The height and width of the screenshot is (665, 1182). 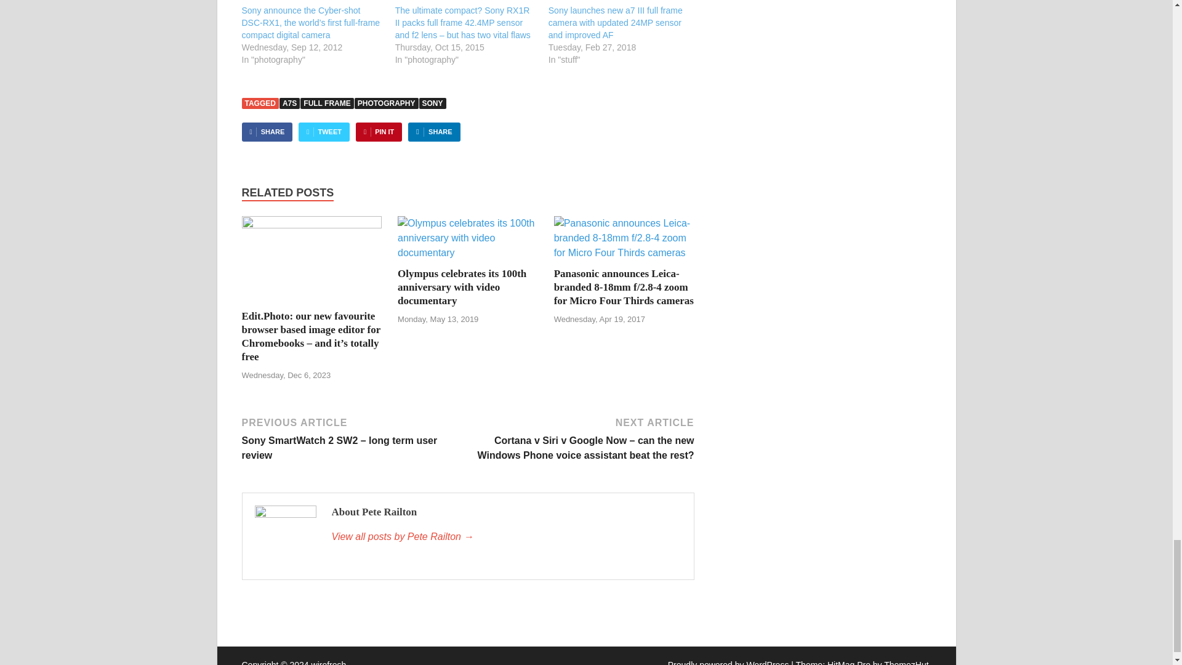 I want to click on TWEET, so click(x=324, y=132).